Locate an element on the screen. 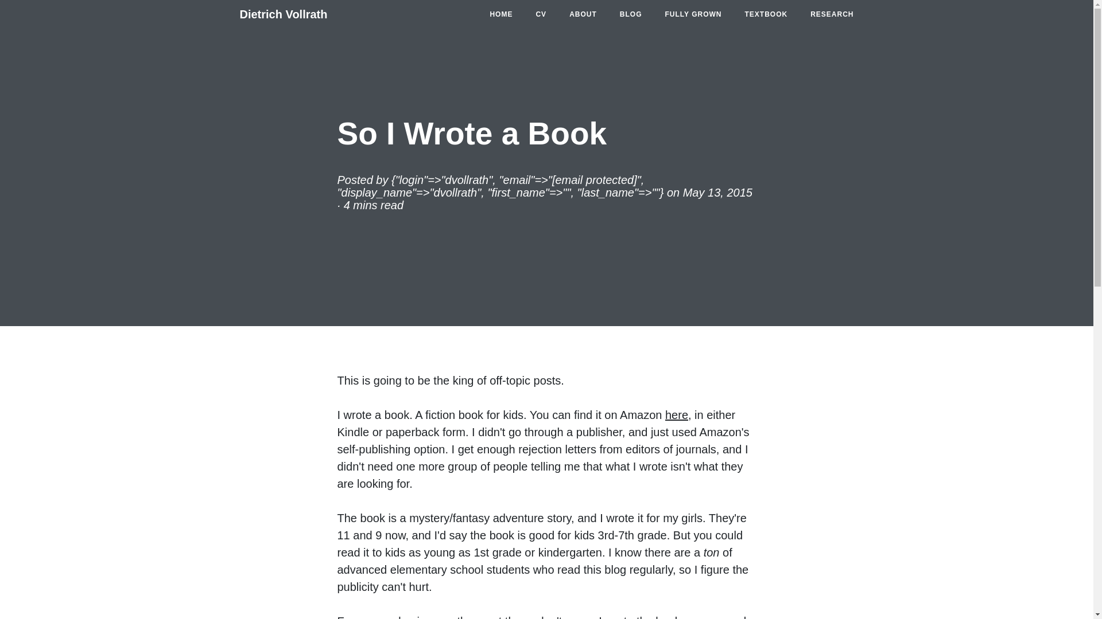 The height and width of the screenshot is (619, 1102). ABOUT is located at coordinates (583, 14).